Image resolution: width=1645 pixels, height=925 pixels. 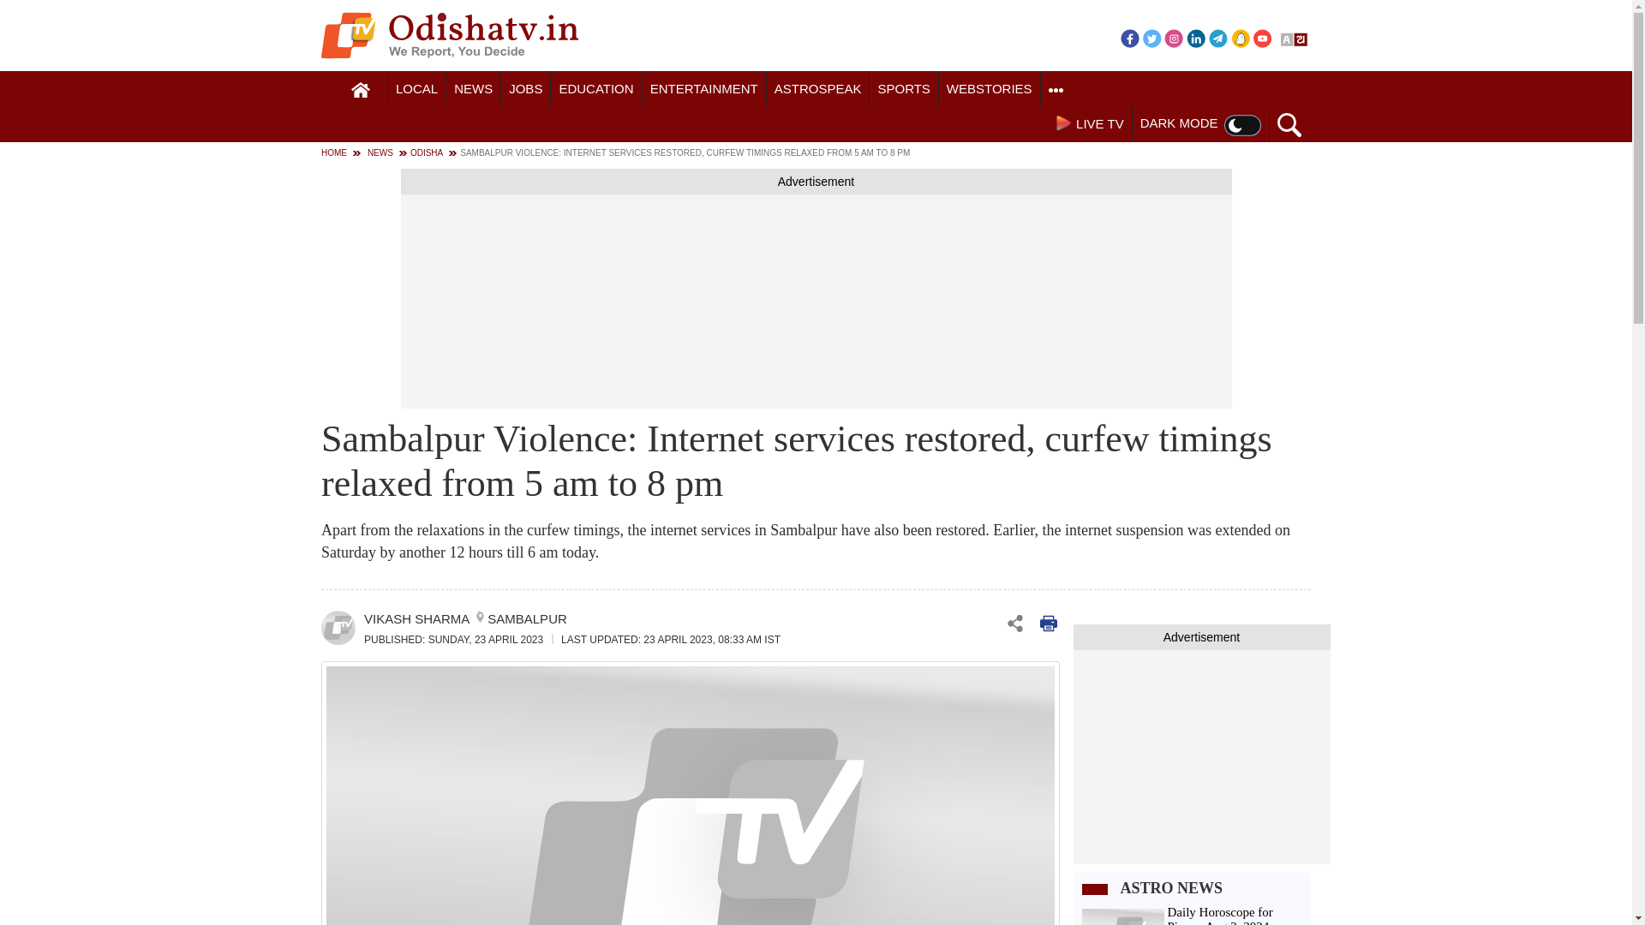 I want to click on JOBS, so click(x=525, y=89).